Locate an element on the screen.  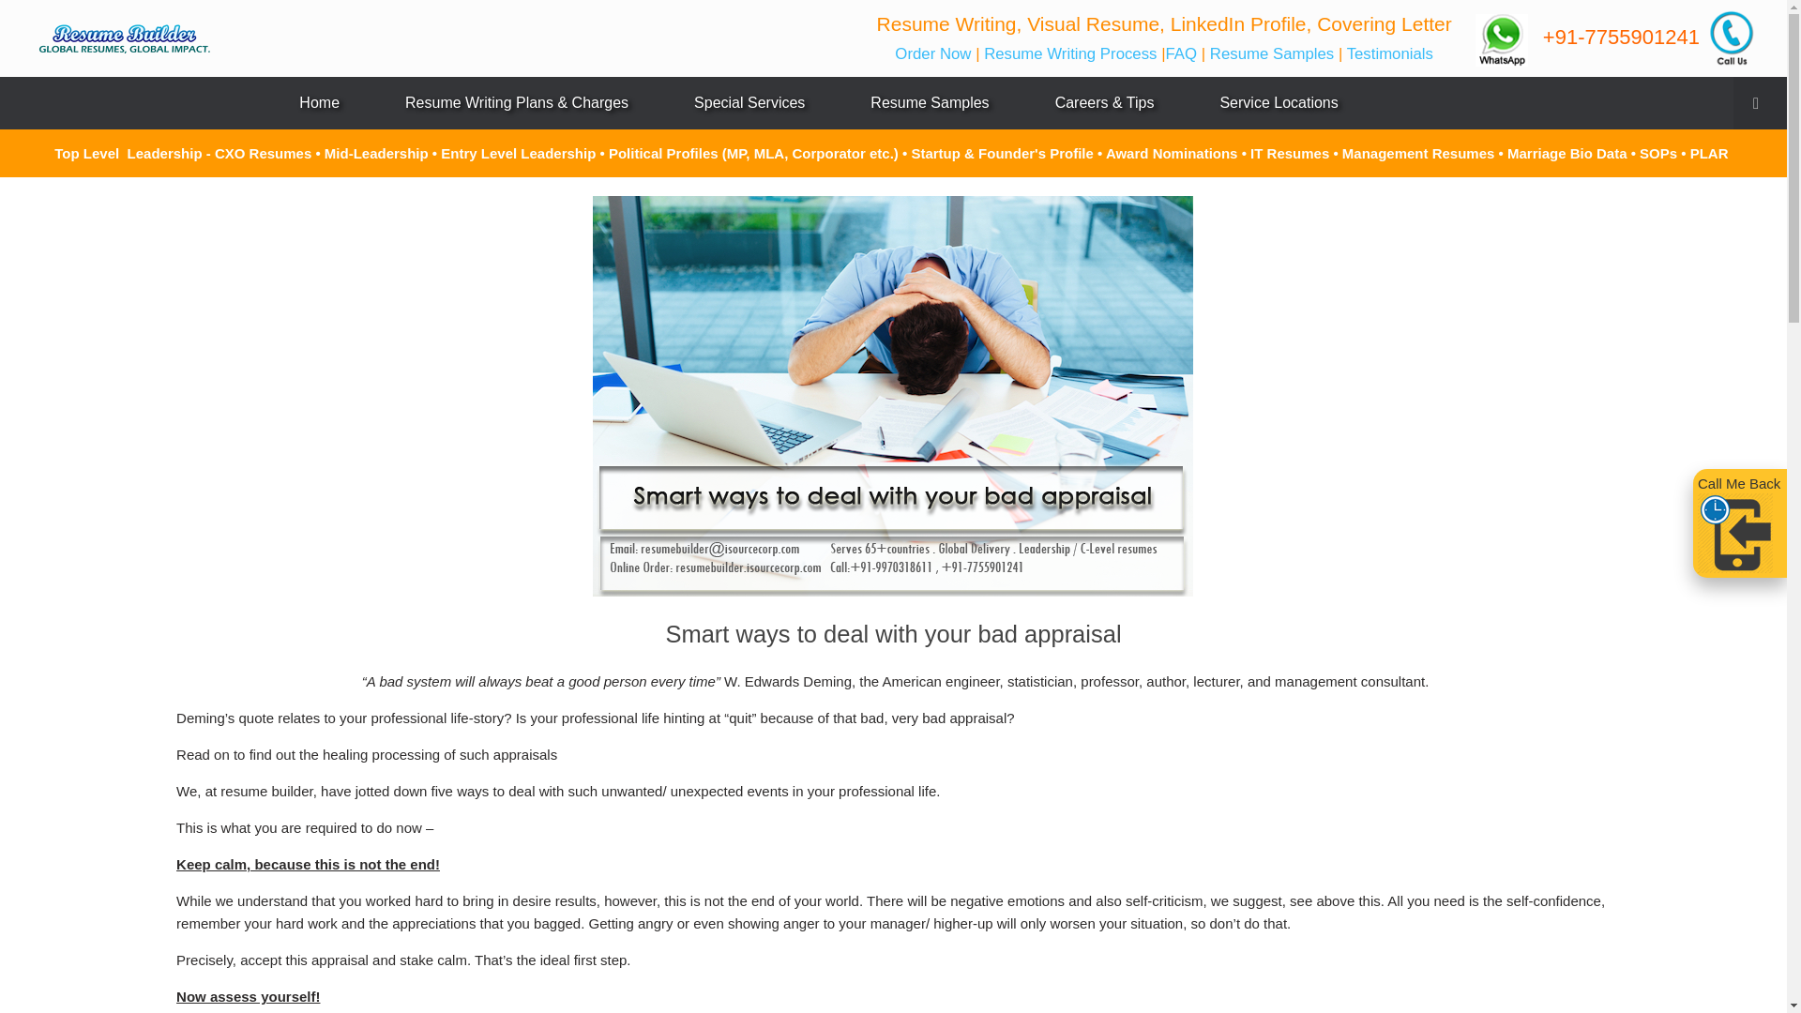
Order Now is located at coordinates (935, 53).